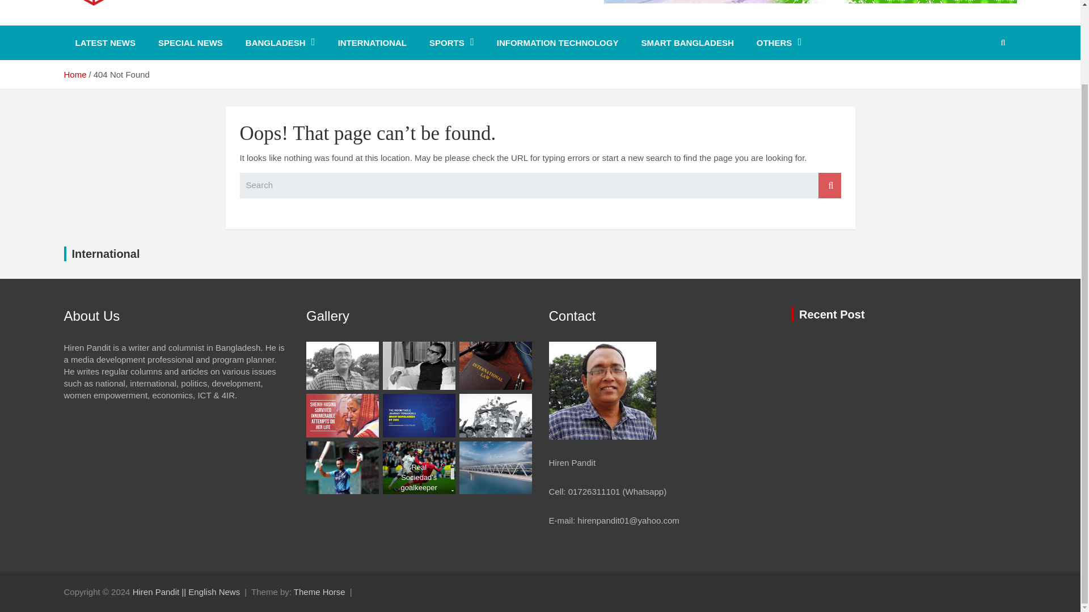 This screenshot has height=612, width=1089. I want to click on Home, so click(74, 75).